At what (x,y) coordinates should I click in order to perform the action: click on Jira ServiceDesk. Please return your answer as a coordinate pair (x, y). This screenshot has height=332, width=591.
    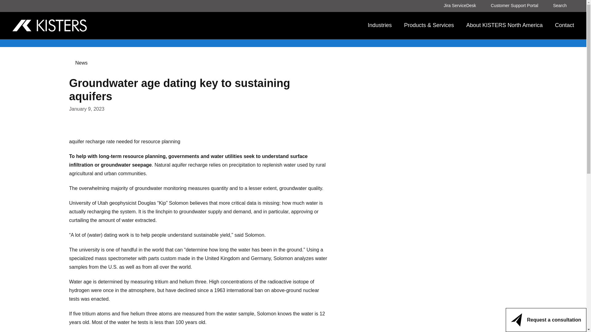
    Looking at the image, I should click on (464, 6).